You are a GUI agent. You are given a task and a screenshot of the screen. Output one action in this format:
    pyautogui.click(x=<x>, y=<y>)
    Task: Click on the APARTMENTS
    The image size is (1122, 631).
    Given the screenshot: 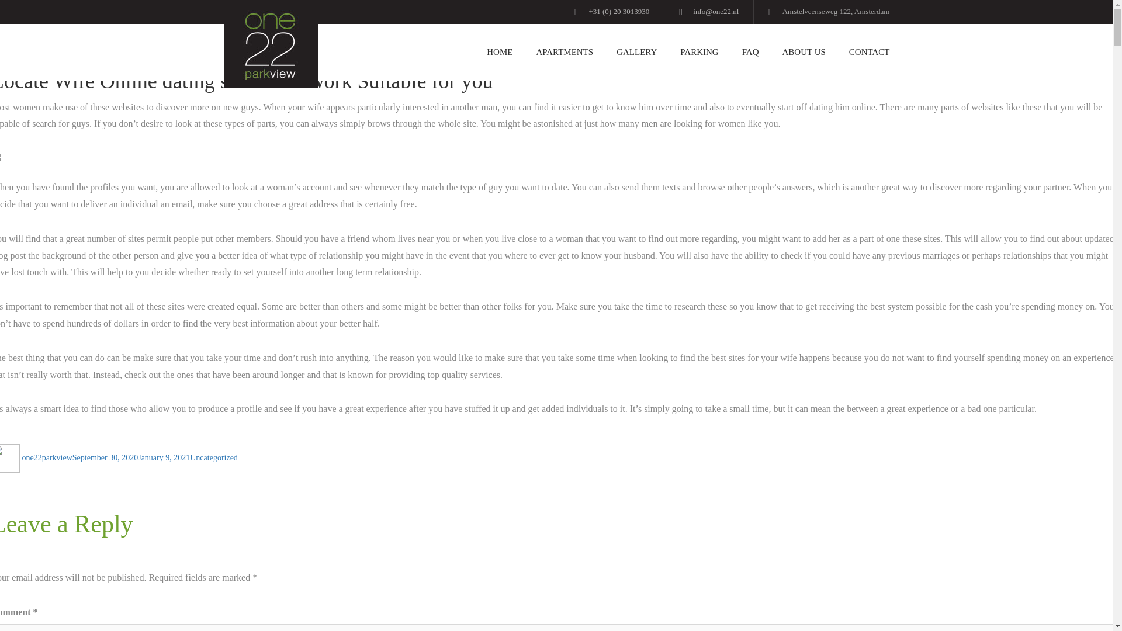 What is the action you would take?
    pyautogui.click(x=564, y=53)
    